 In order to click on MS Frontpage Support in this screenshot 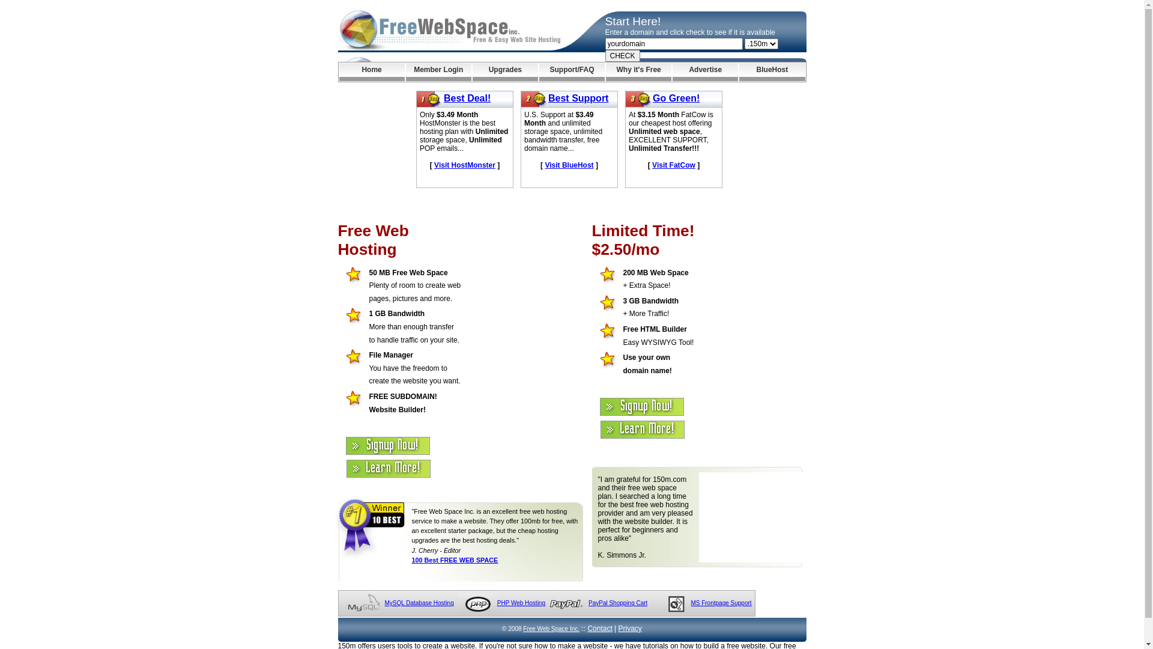, I will do `click(721, 603)`.